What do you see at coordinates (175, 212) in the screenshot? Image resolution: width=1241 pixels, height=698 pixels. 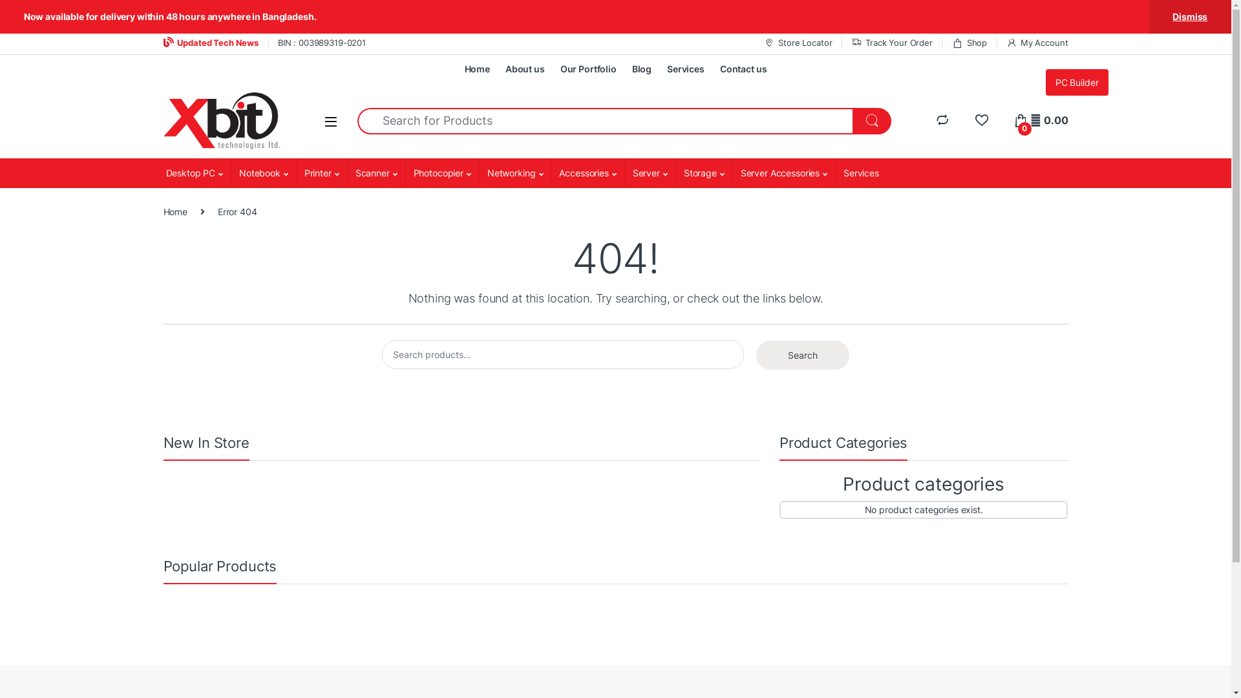 I see `Home` at bounding box center [175, 212].